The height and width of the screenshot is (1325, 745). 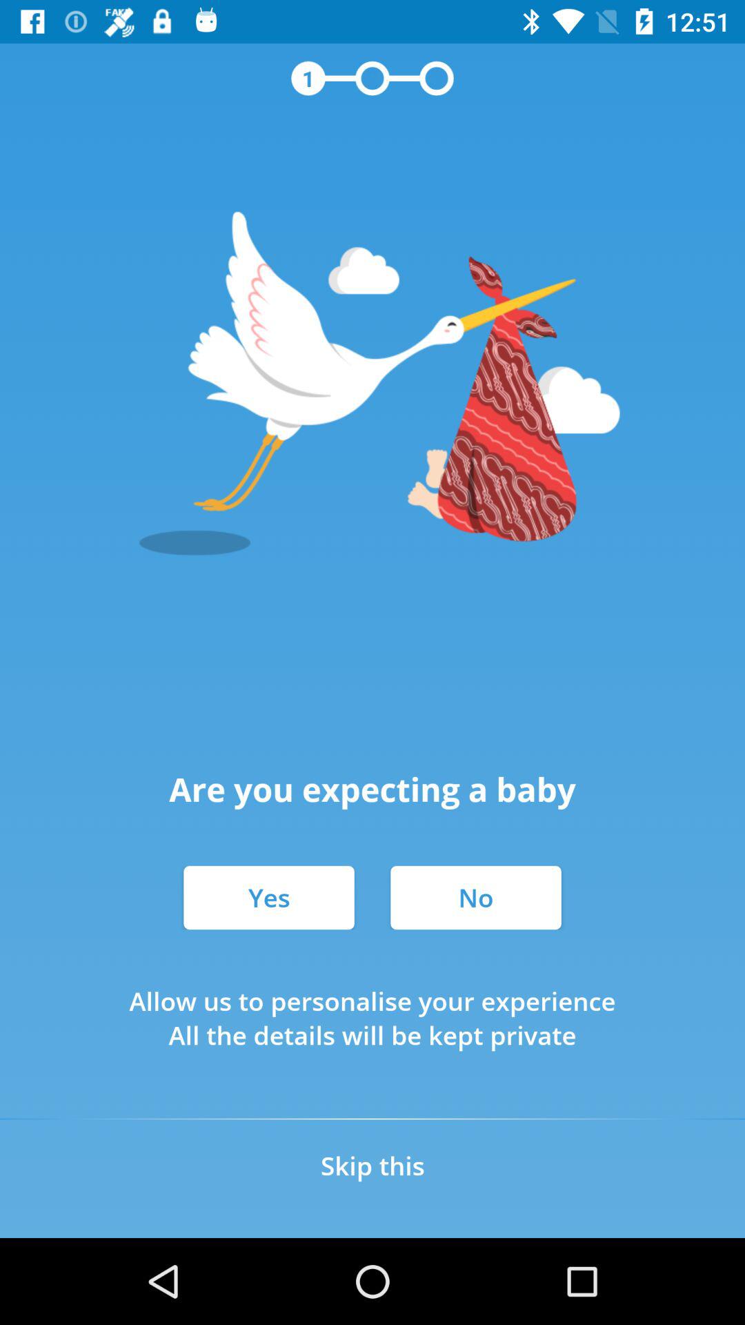 I want to click on click icon above the allow us to item, so click(x=476, y=897).